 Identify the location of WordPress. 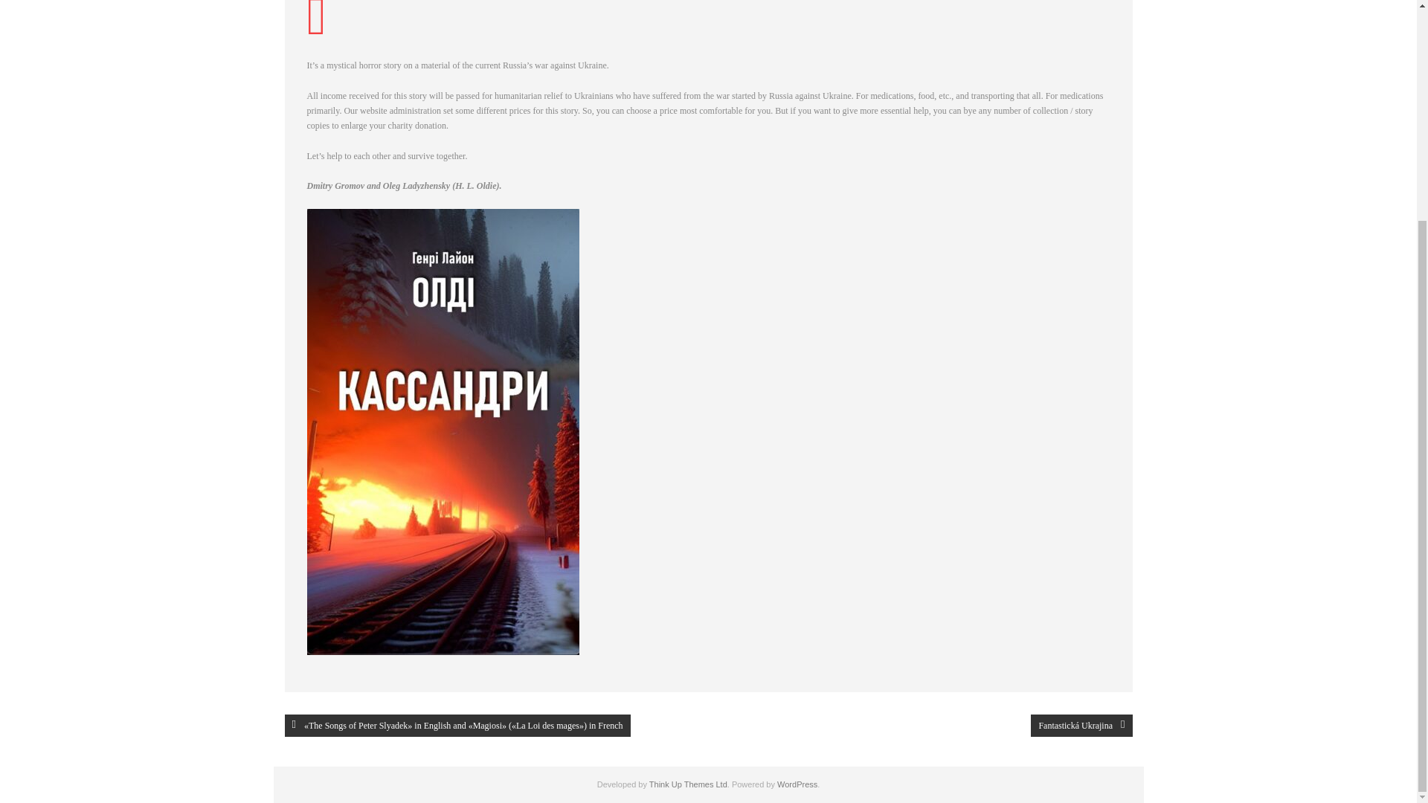
(797, 784).